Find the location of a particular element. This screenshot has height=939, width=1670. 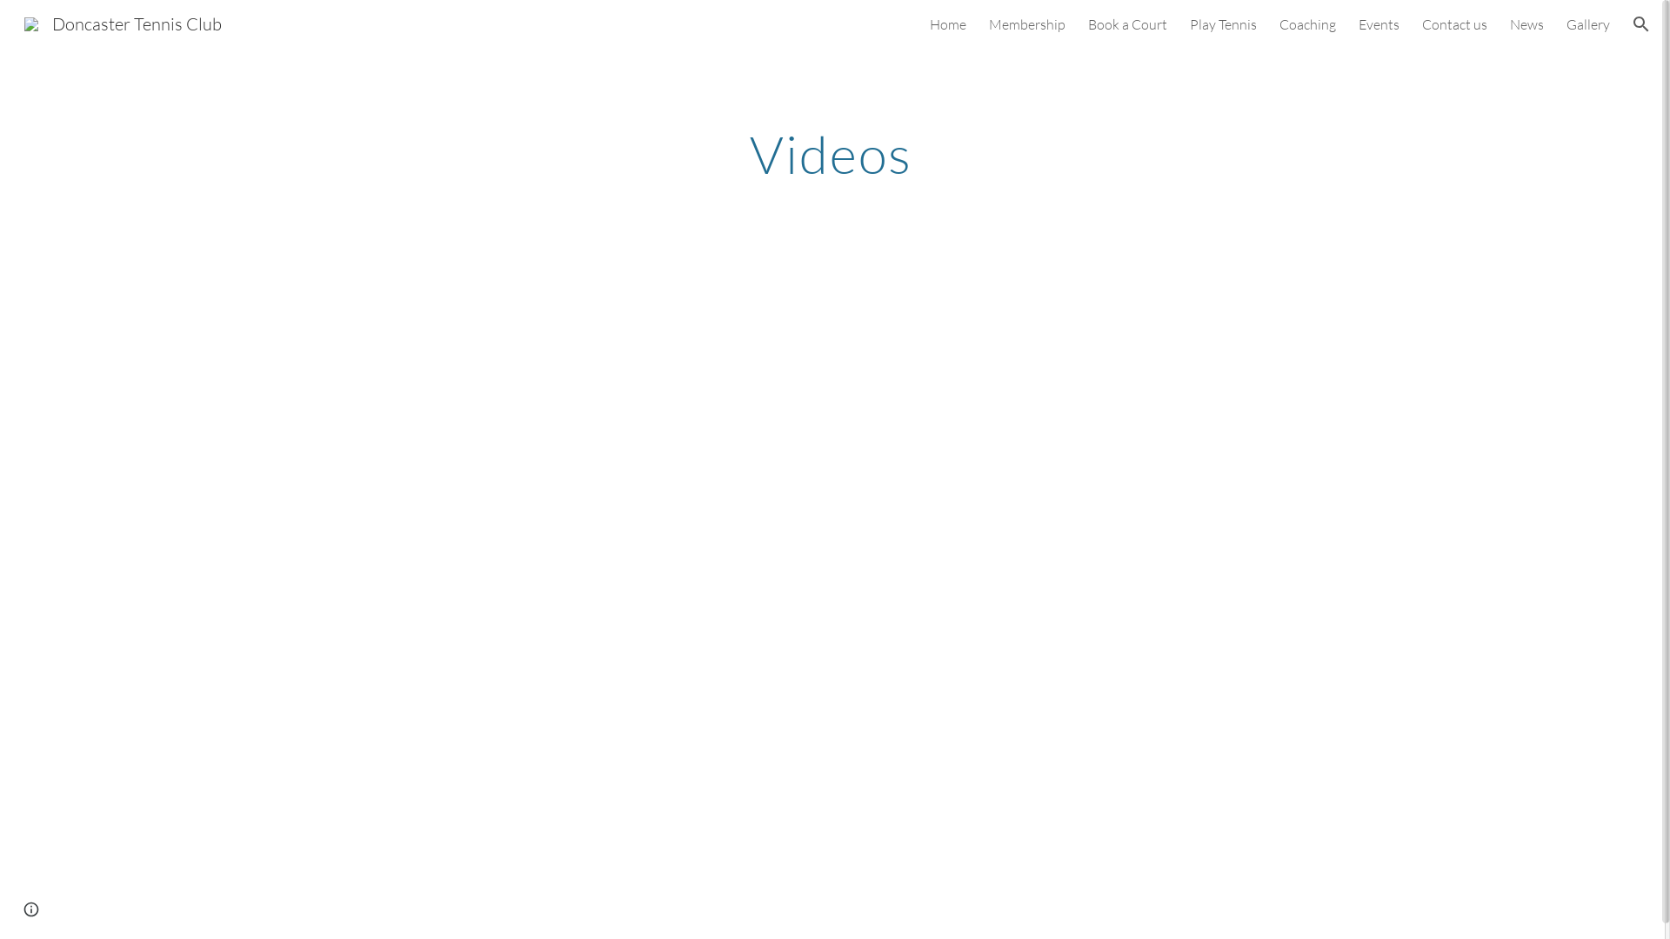

Events is located at coordinates (1379, 24).